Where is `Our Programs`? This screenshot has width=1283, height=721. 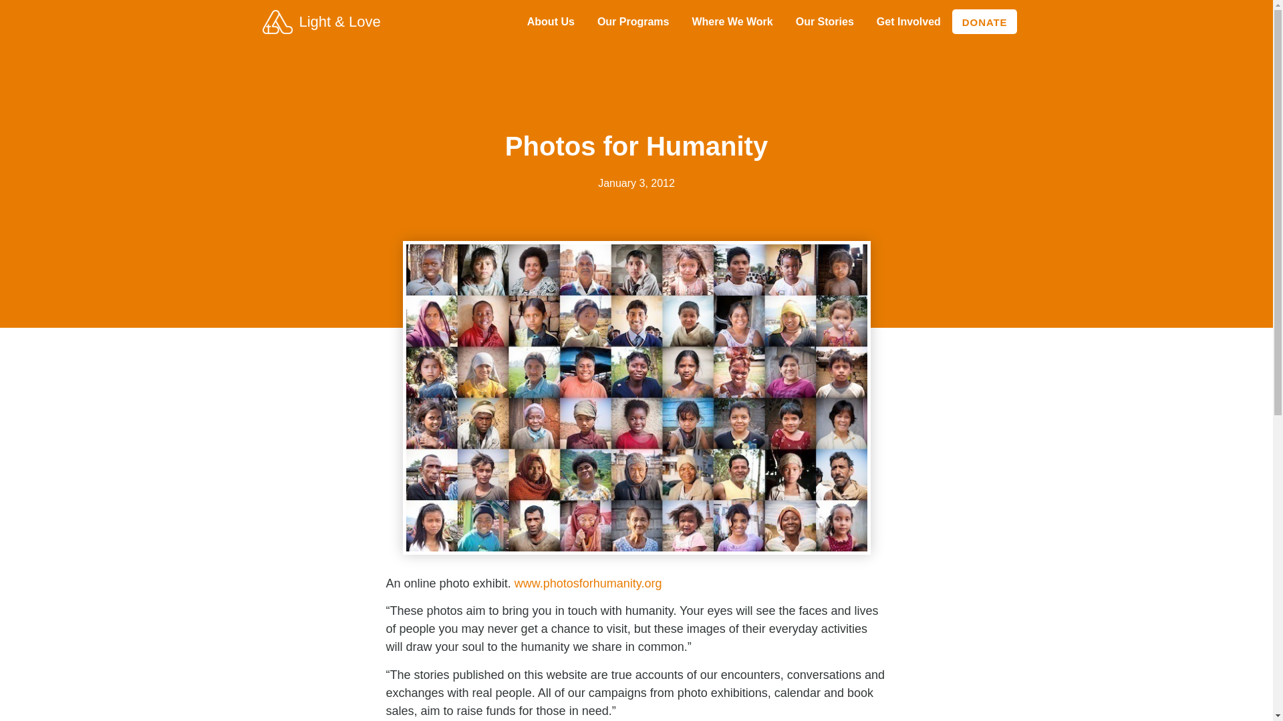
Our Programs is located at coordinates (633, 21).